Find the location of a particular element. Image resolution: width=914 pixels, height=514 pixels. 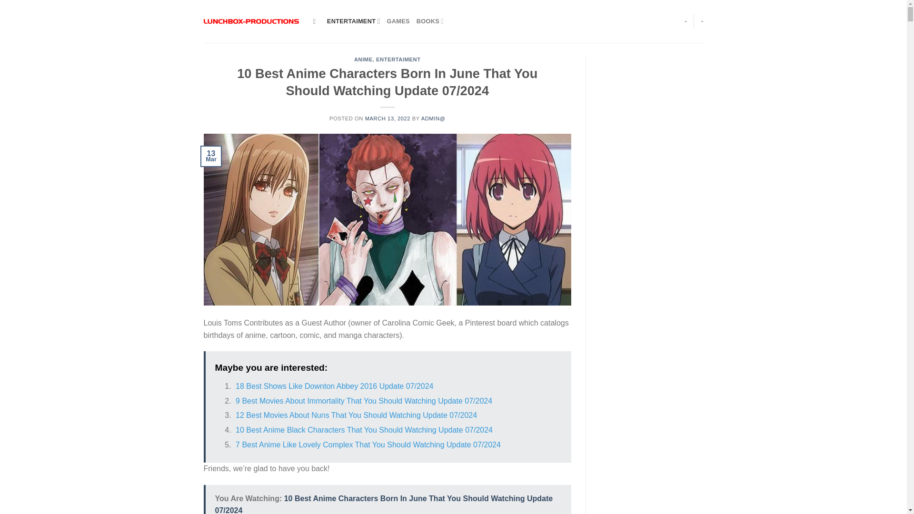

GAMES is located at coordinates (398, 21).